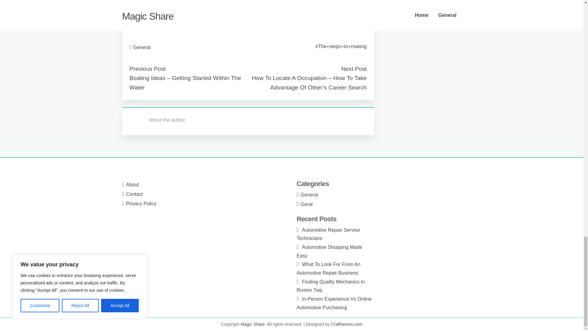  What do you see at coordinates (353, 69) in the screenshot?
I see `Next Post` at bounding box center [353, 69].